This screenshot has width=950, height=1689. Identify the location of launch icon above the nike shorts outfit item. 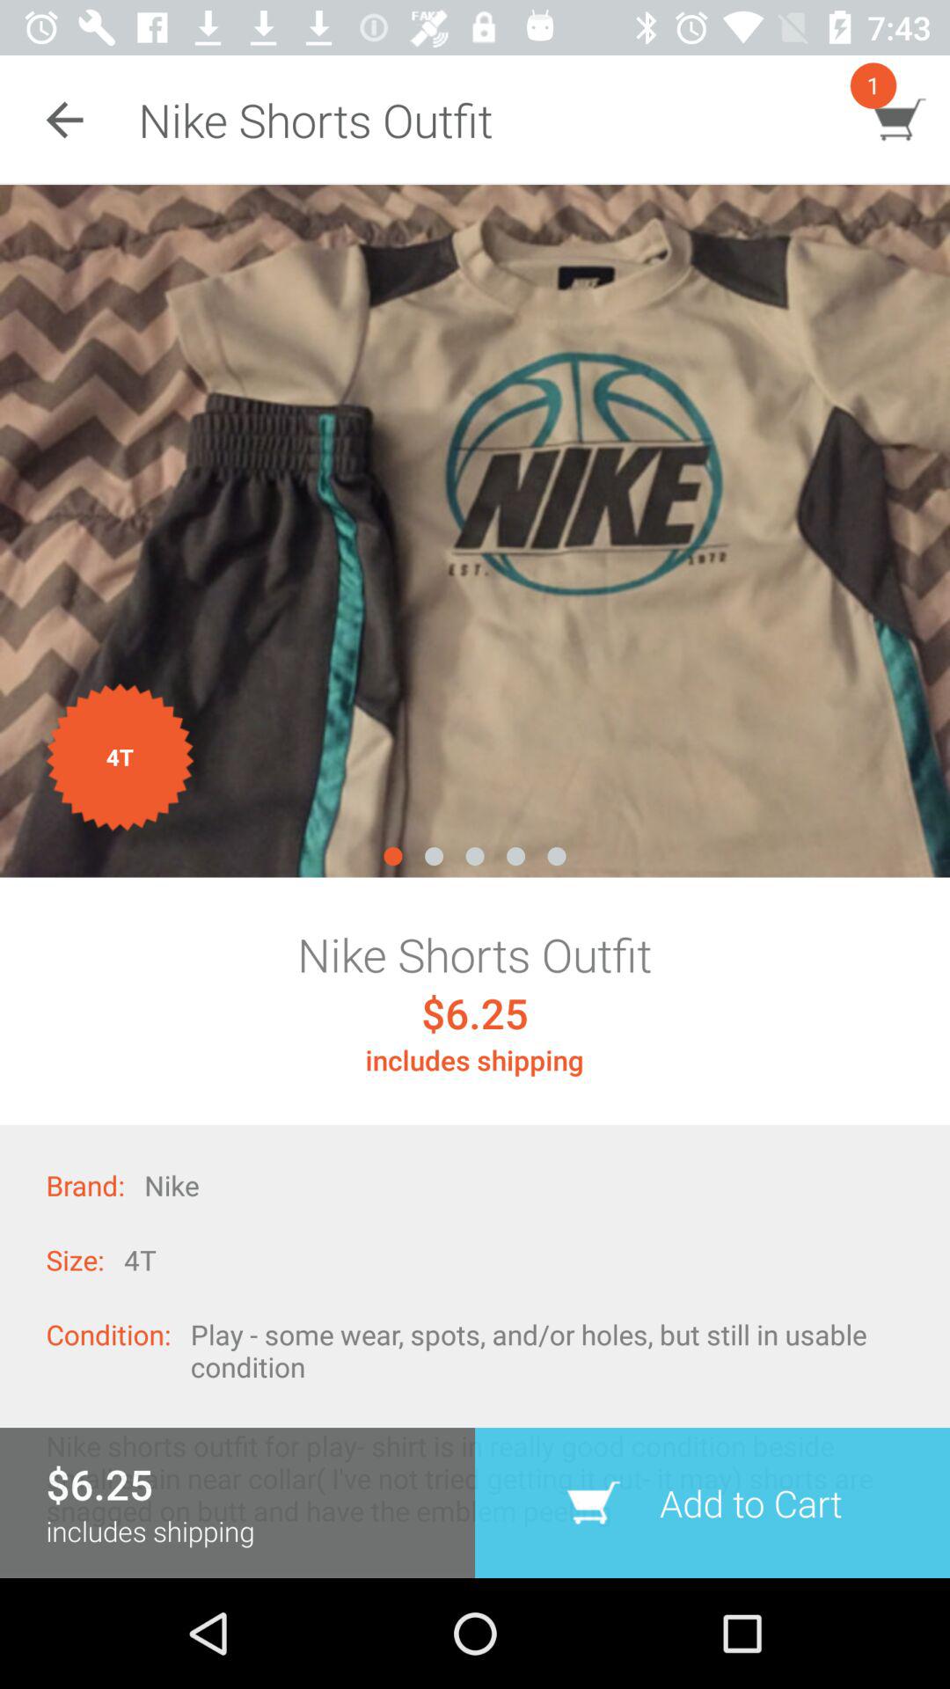
(475, 531).